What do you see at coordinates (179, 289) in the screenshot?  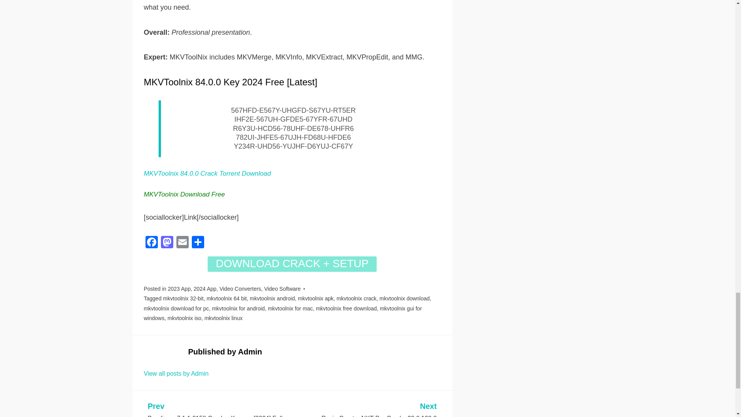 I see `2023 App` at bounding box center [179, 289].